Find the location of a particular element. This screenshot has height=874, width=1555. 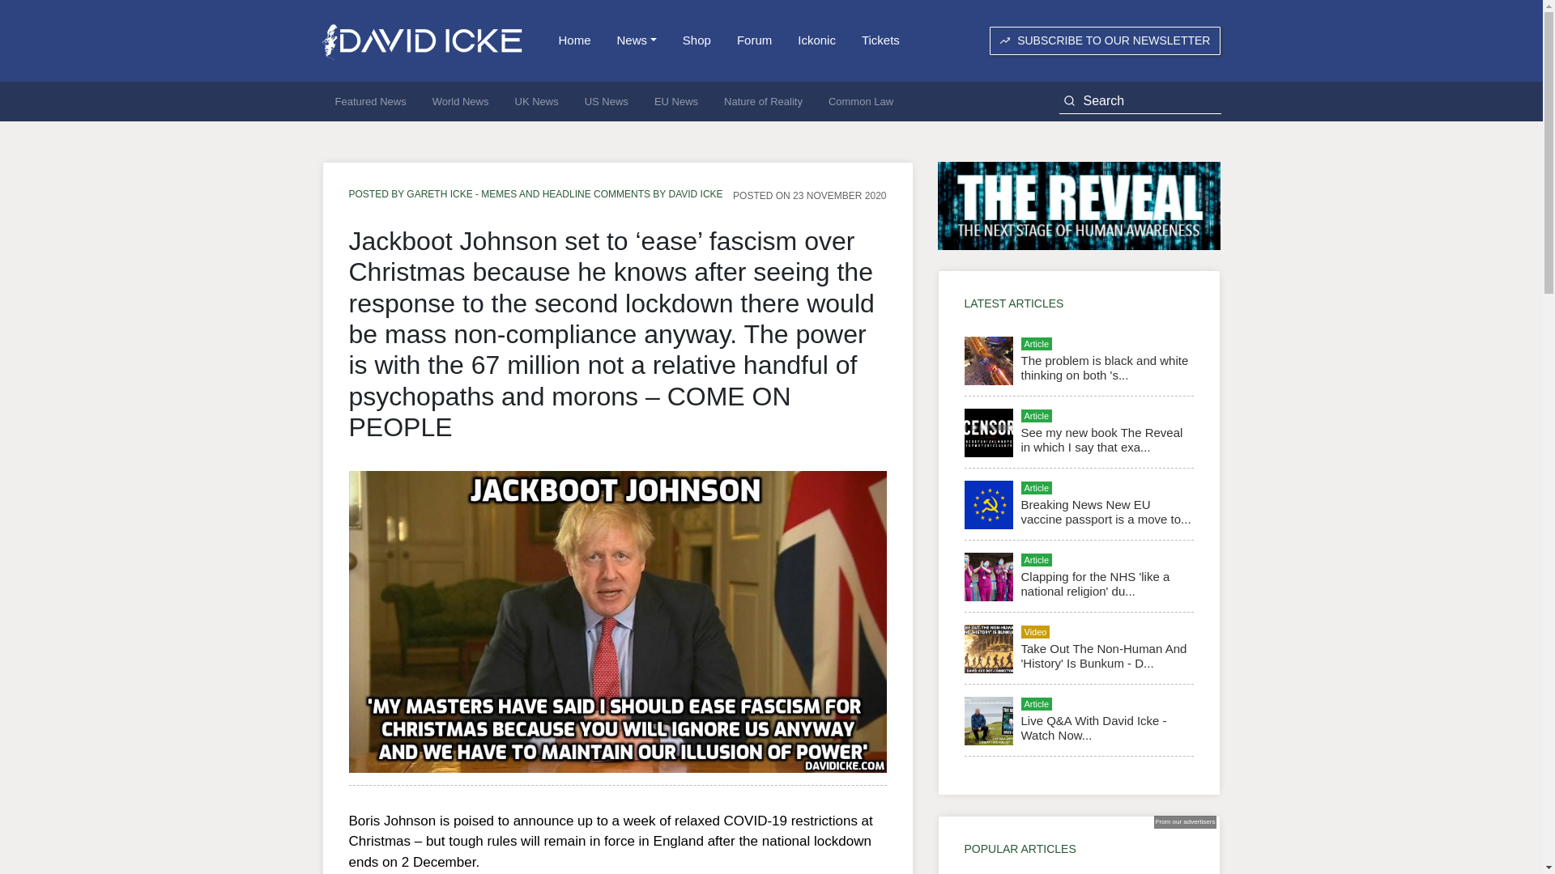

US News is located at coordinates (606, 102).